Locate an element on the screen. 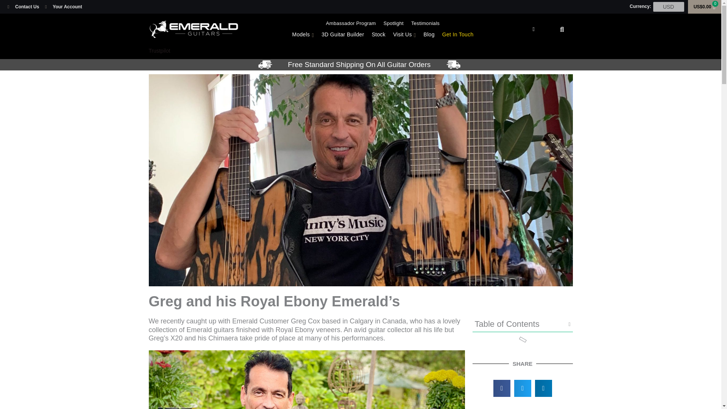 This screenshot has height=409, width=727. Contact Us is located at coordinates (23, 7).